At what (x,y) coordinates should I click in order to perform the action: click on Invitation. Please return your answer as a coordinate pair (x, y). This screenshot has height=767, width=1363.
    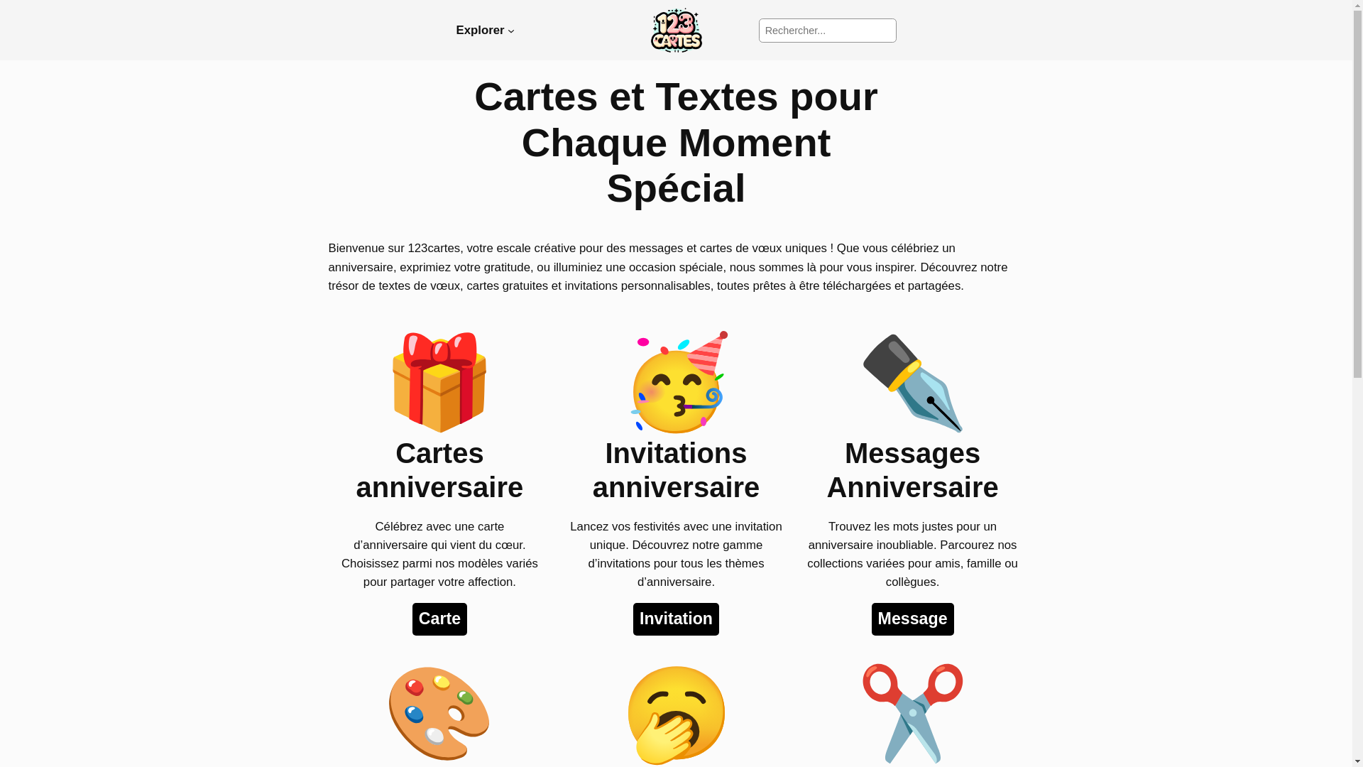
    Looking at the image, I should click on (676, 619).